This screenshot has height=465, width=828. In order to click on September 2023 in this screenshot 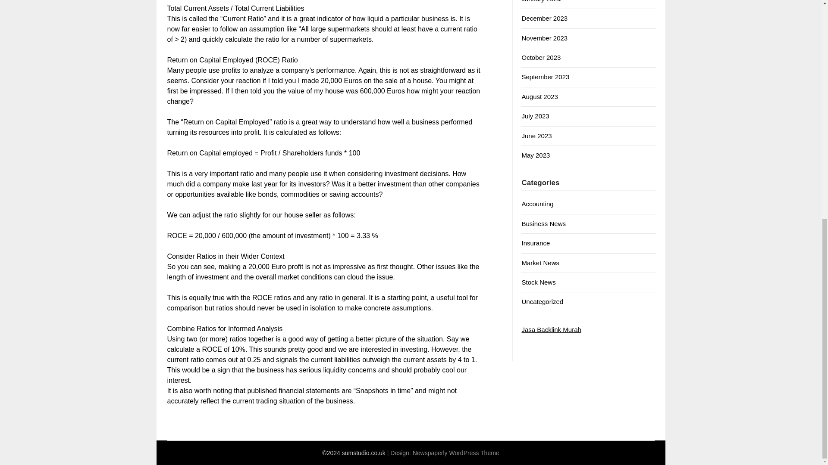, I will do `click(545, 77)`.